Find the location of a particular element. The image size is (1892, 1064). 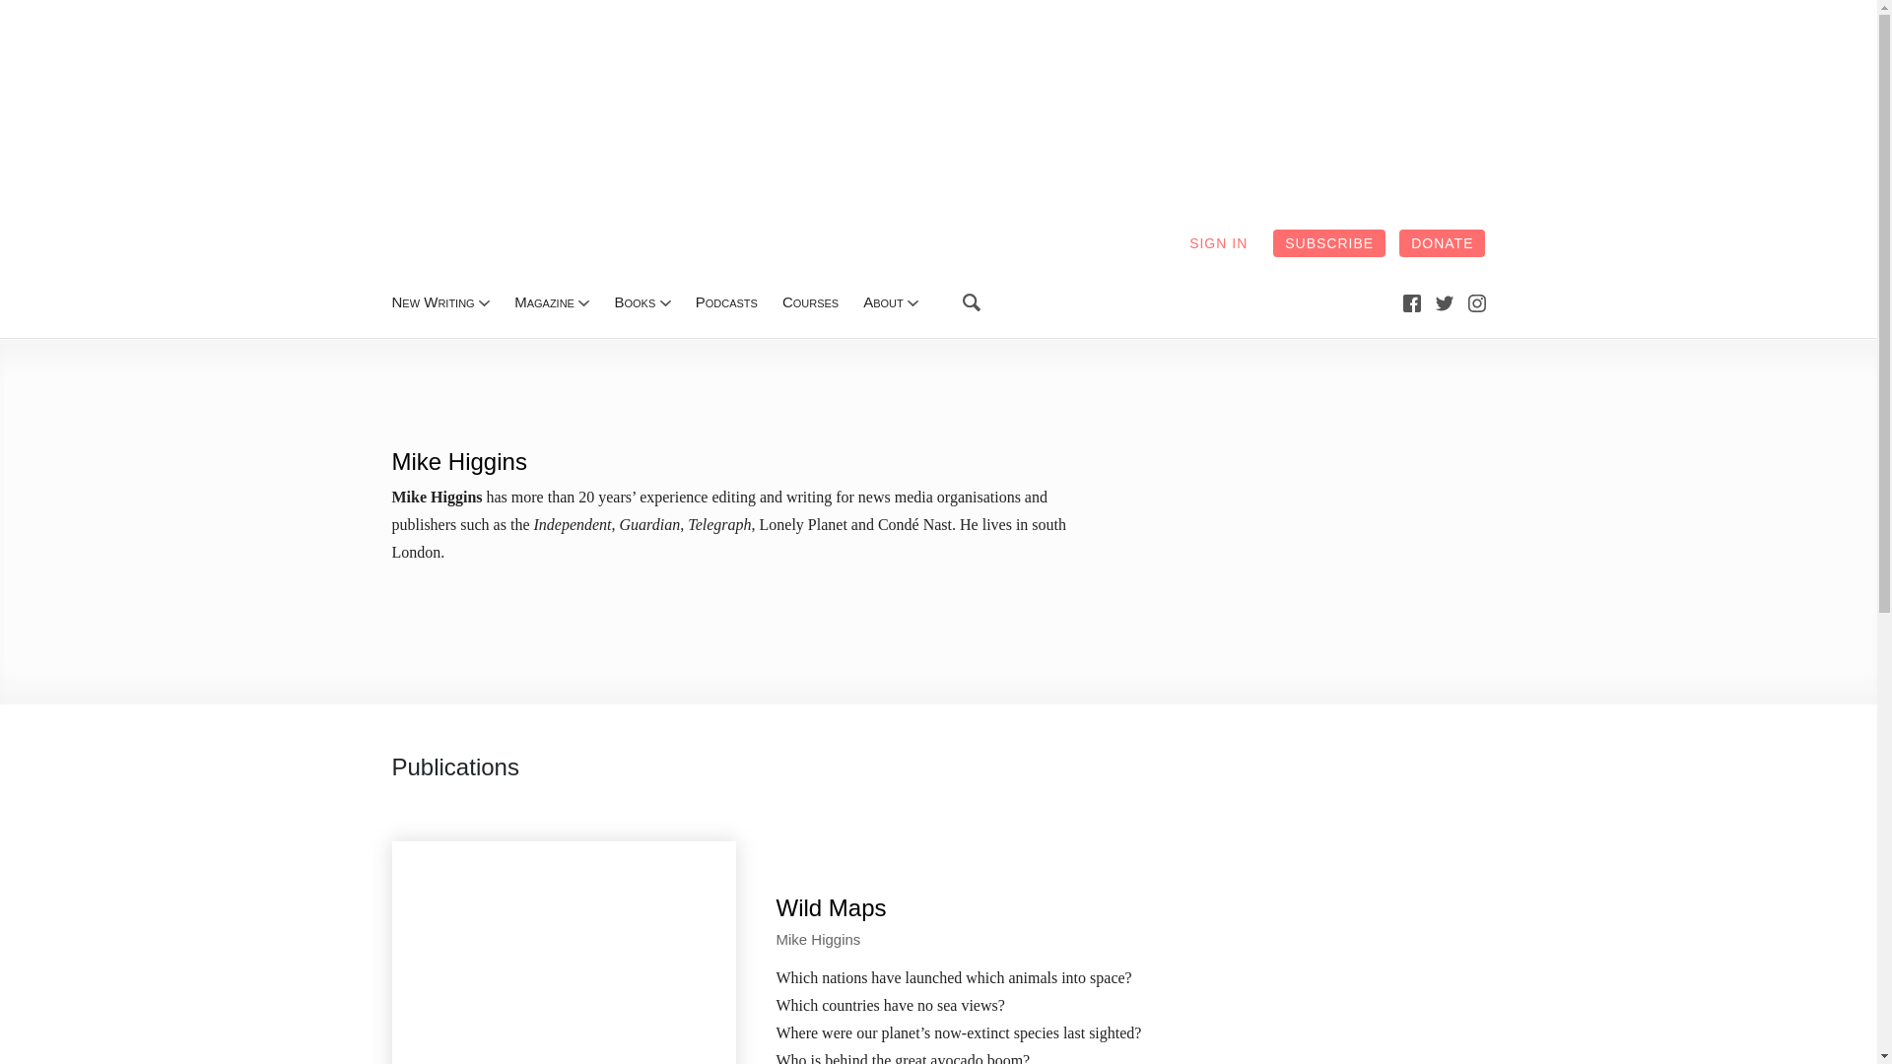

Magazine is located at coordinates (544, 301).